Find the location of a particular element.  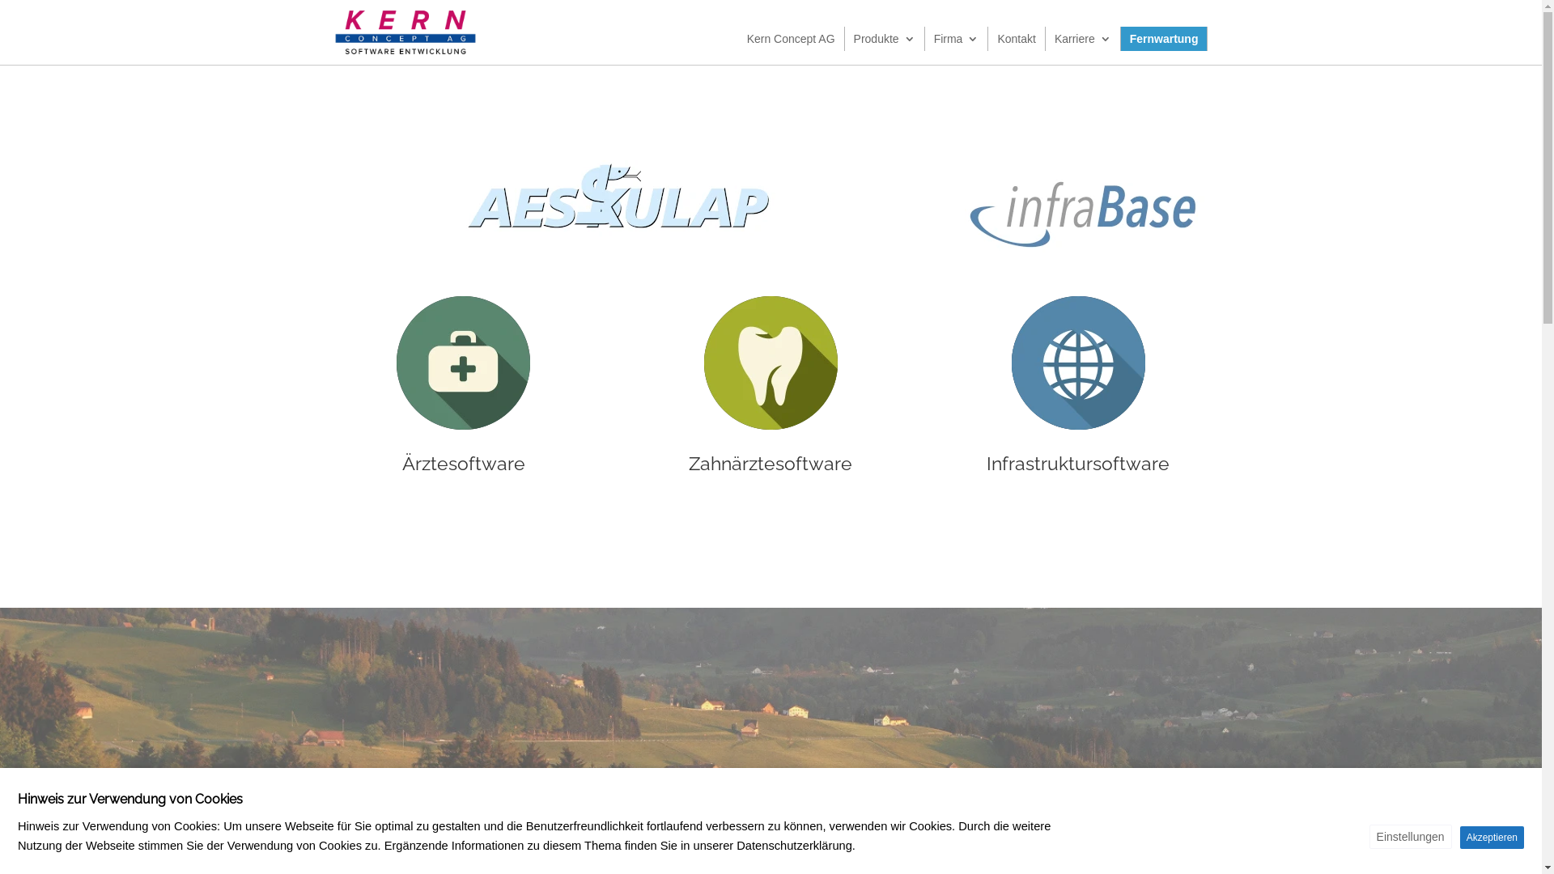

logo_infrabase is located at coordinates (1086, 214).